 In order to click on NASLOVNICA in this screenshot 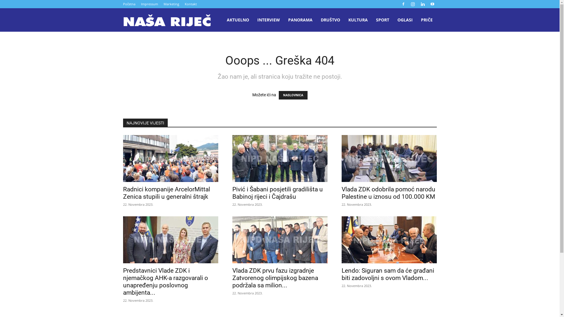, I will do `click(293, 95)`.